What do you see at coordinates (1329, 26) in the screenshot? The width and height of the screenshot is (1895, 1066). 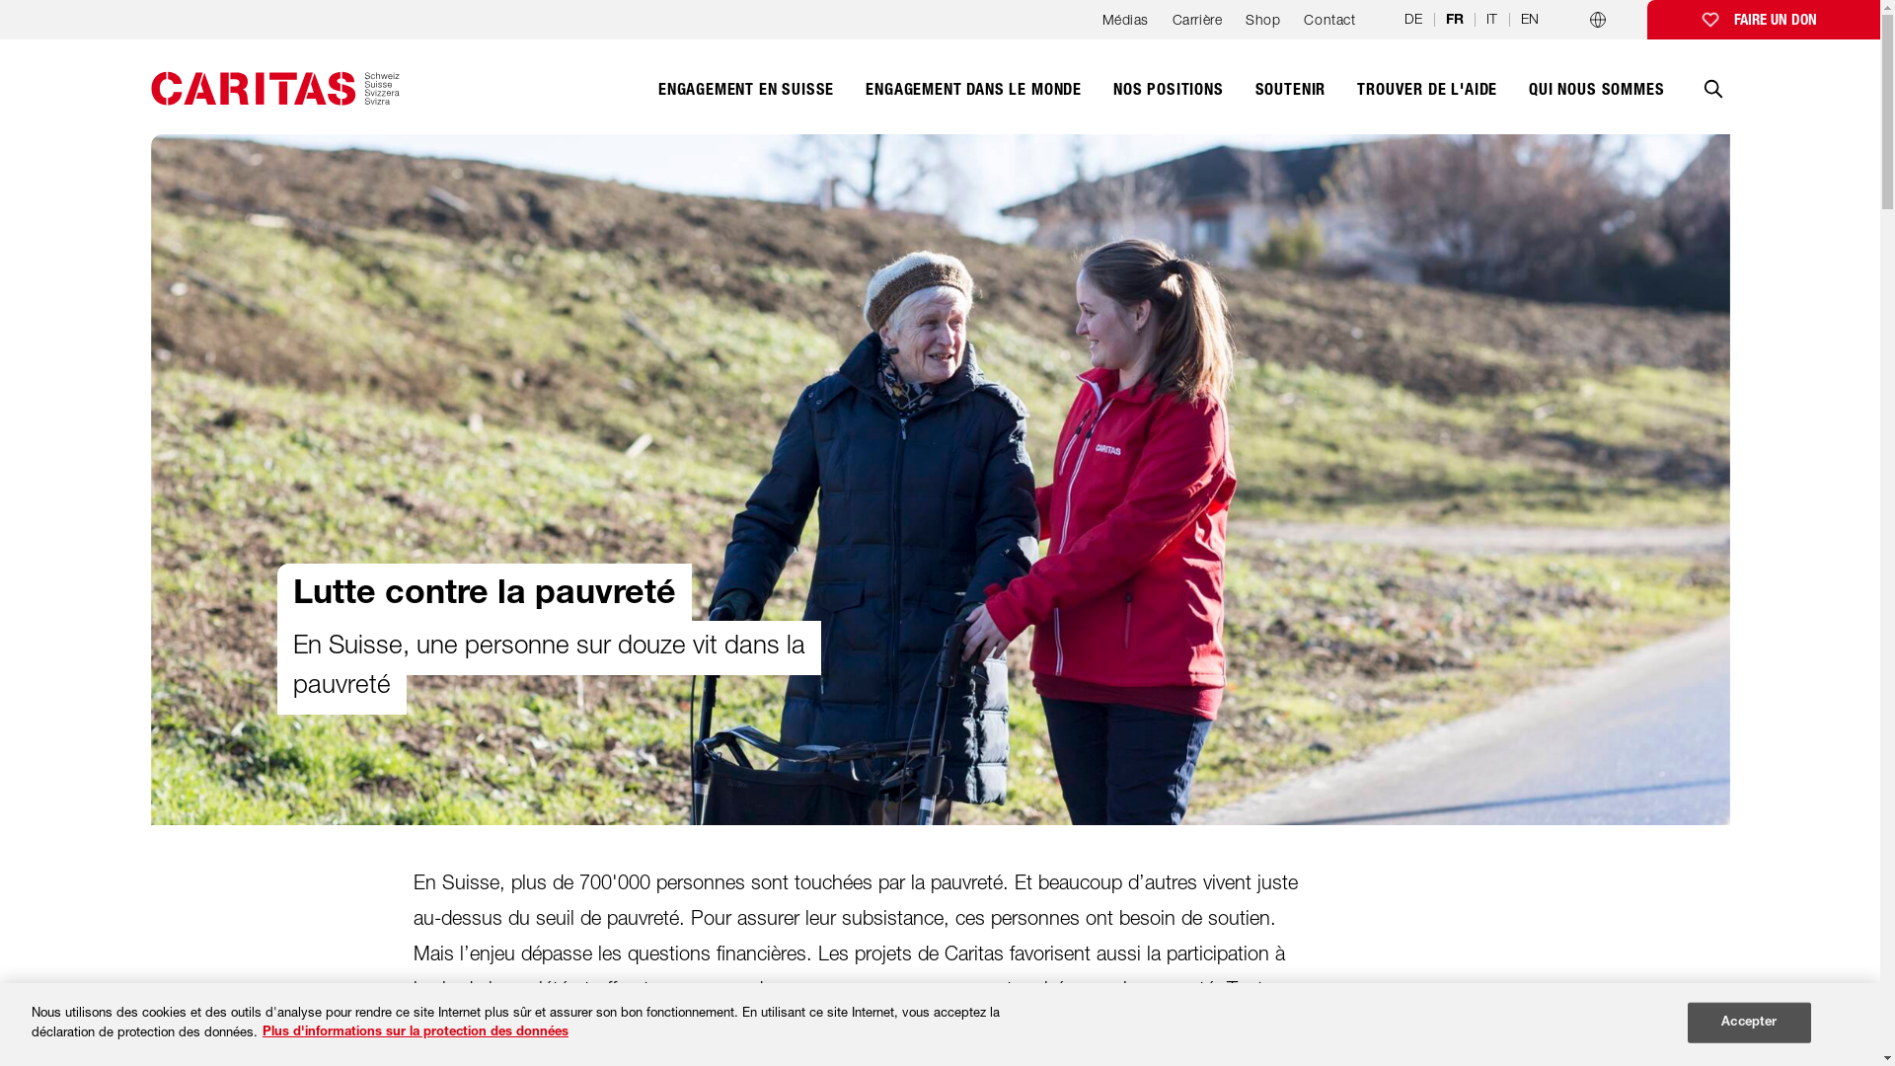 I see `Contact` at bounding box center [1329, 26].